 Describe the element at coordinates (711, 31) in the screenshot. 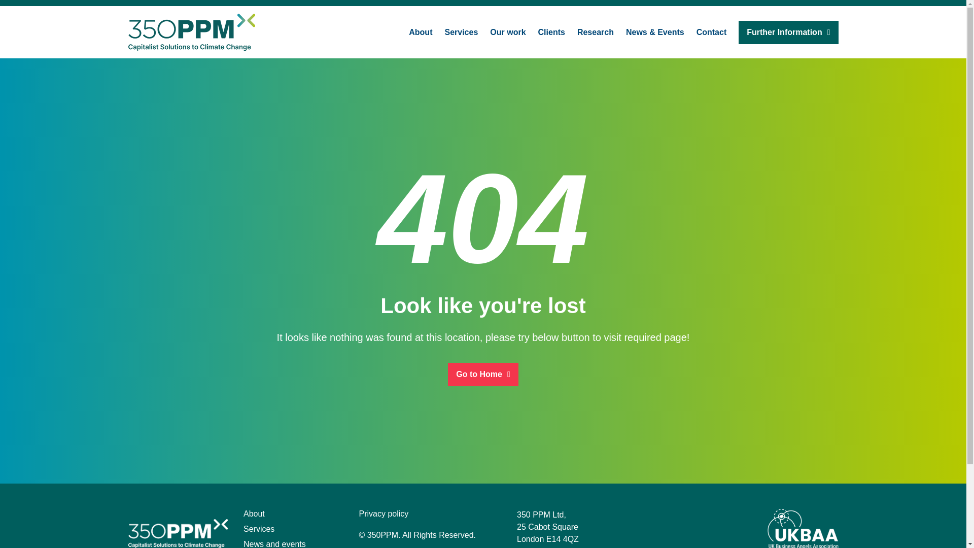

I see `Contact` at that location.